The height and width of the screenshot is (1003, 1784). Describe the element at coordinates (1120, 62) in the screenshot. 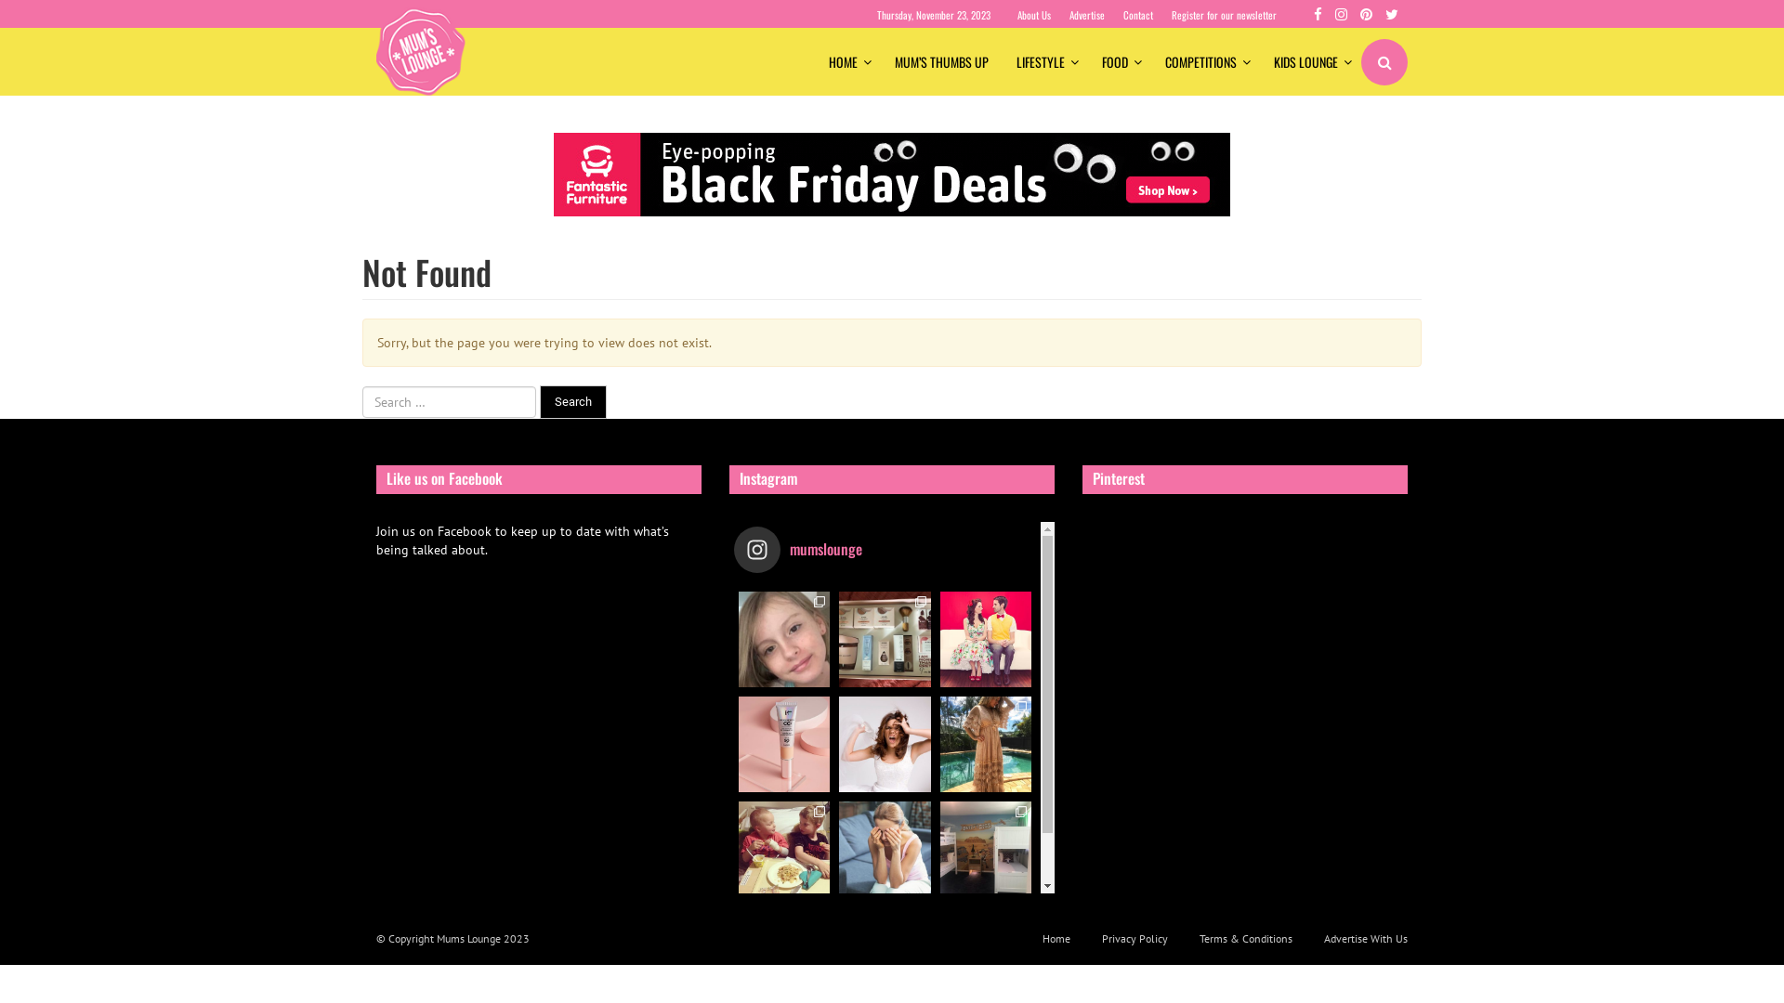

I see `FOOD` at that location.